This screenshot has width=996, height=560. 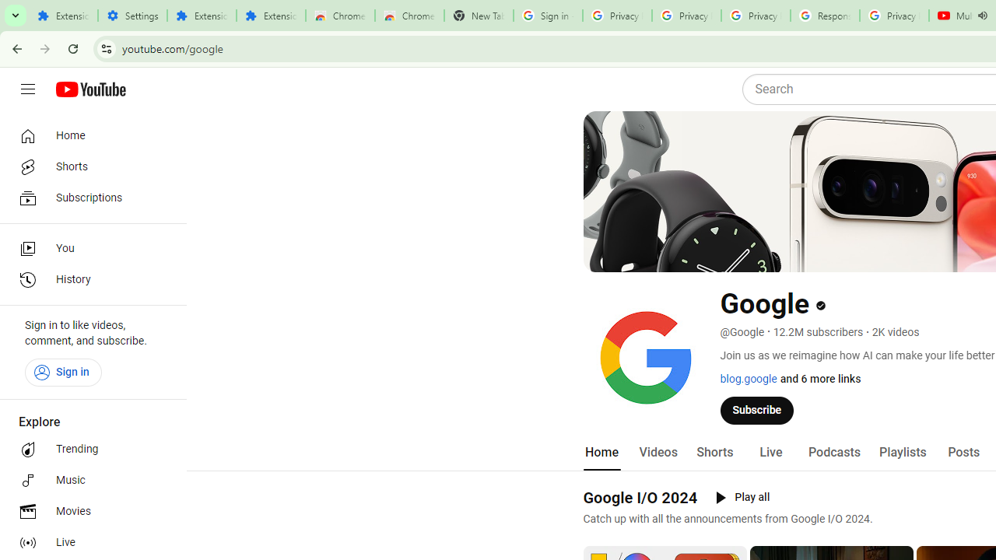 I want to click on Subscribe, so click(x=757, y=410).